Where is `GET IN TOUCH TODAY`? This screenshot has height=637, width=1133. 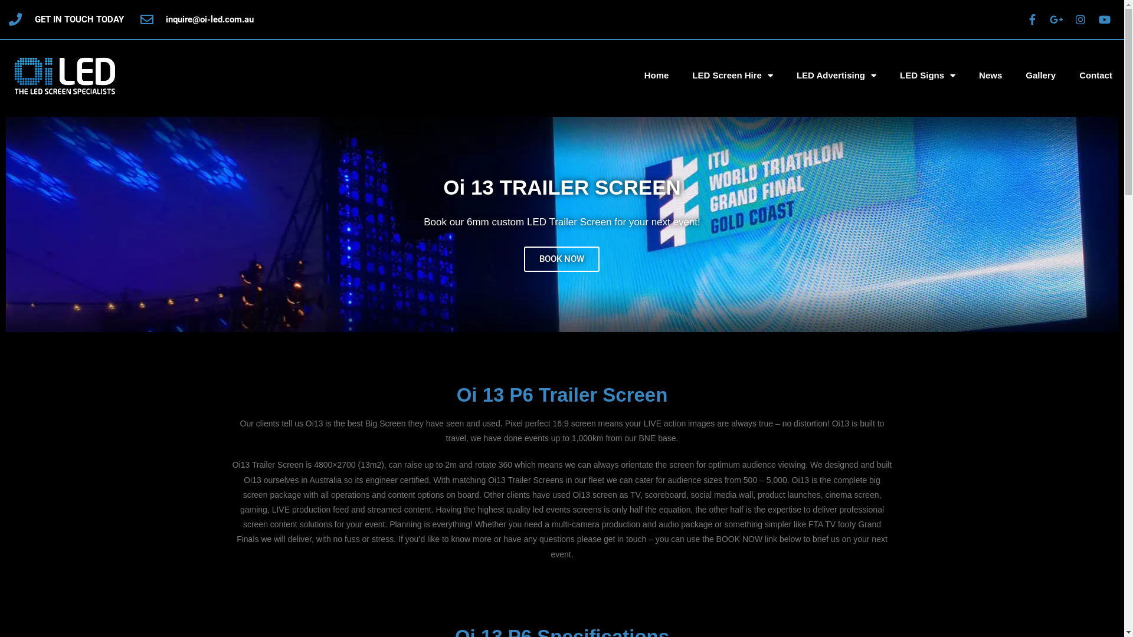 GET IN TOUCH TODAY is located at coordinates (66, 20).